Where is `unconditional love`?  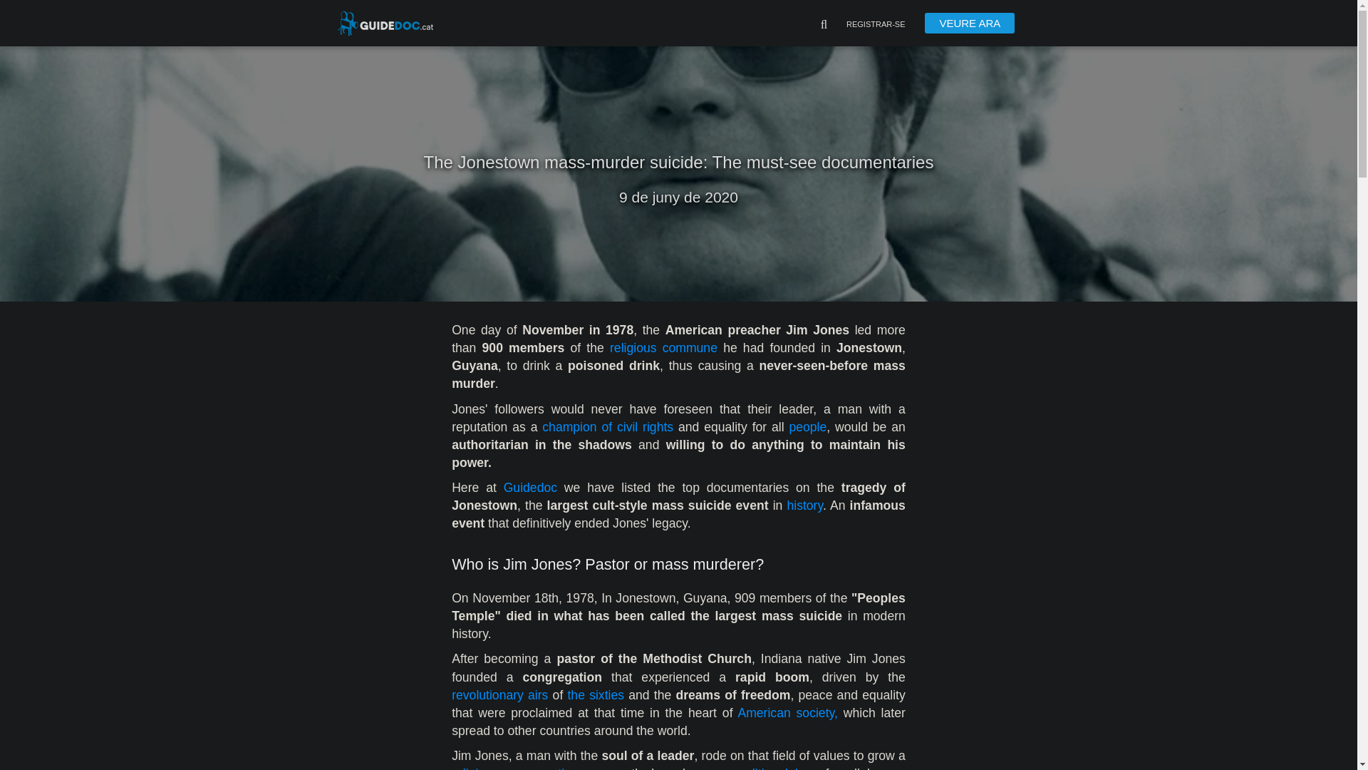 unconditional love is located at coordinates (766, 768).